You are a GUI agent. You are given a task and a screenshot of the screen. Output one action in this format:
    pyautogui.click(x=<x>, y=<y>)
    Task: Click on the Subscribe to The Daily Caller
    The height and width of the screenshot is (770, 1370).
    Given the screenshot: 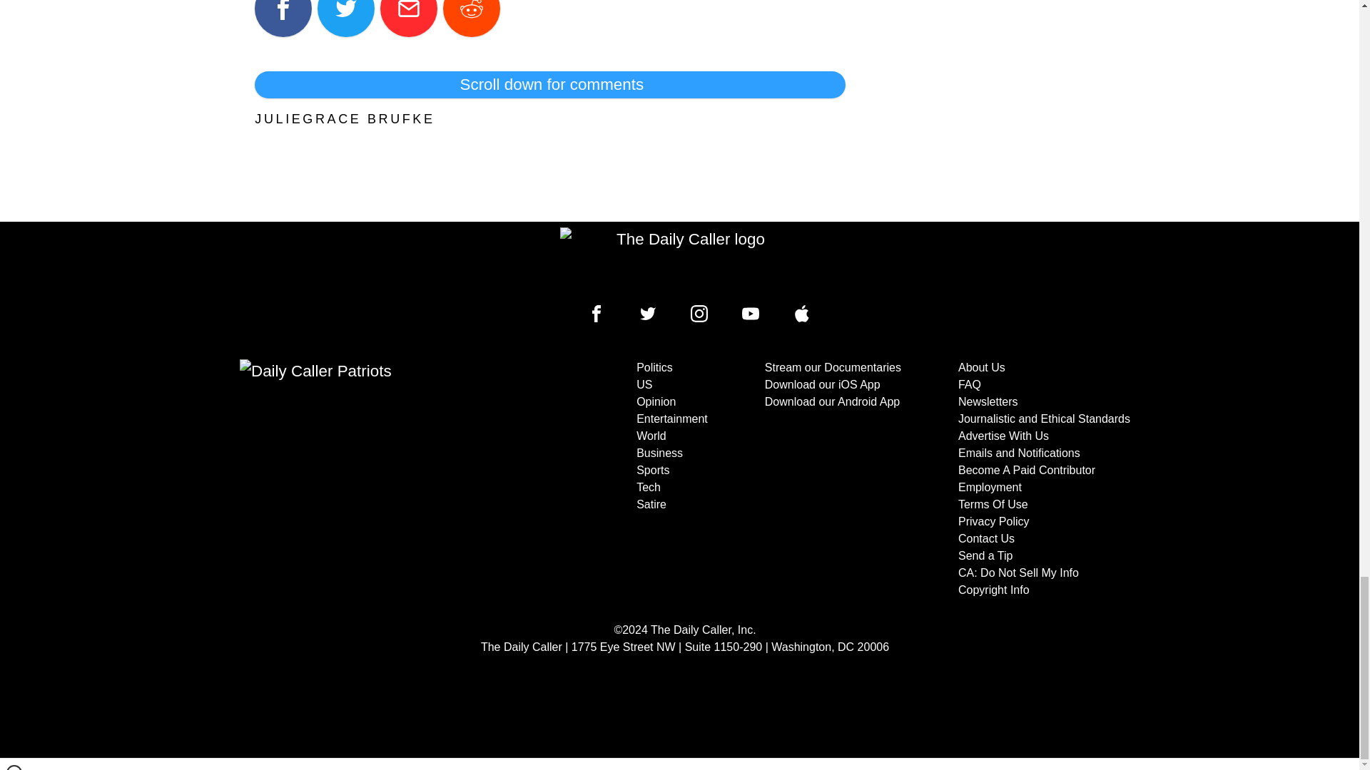 What is the action you would take?
    pyautogui.click(x=382, y=479)
    